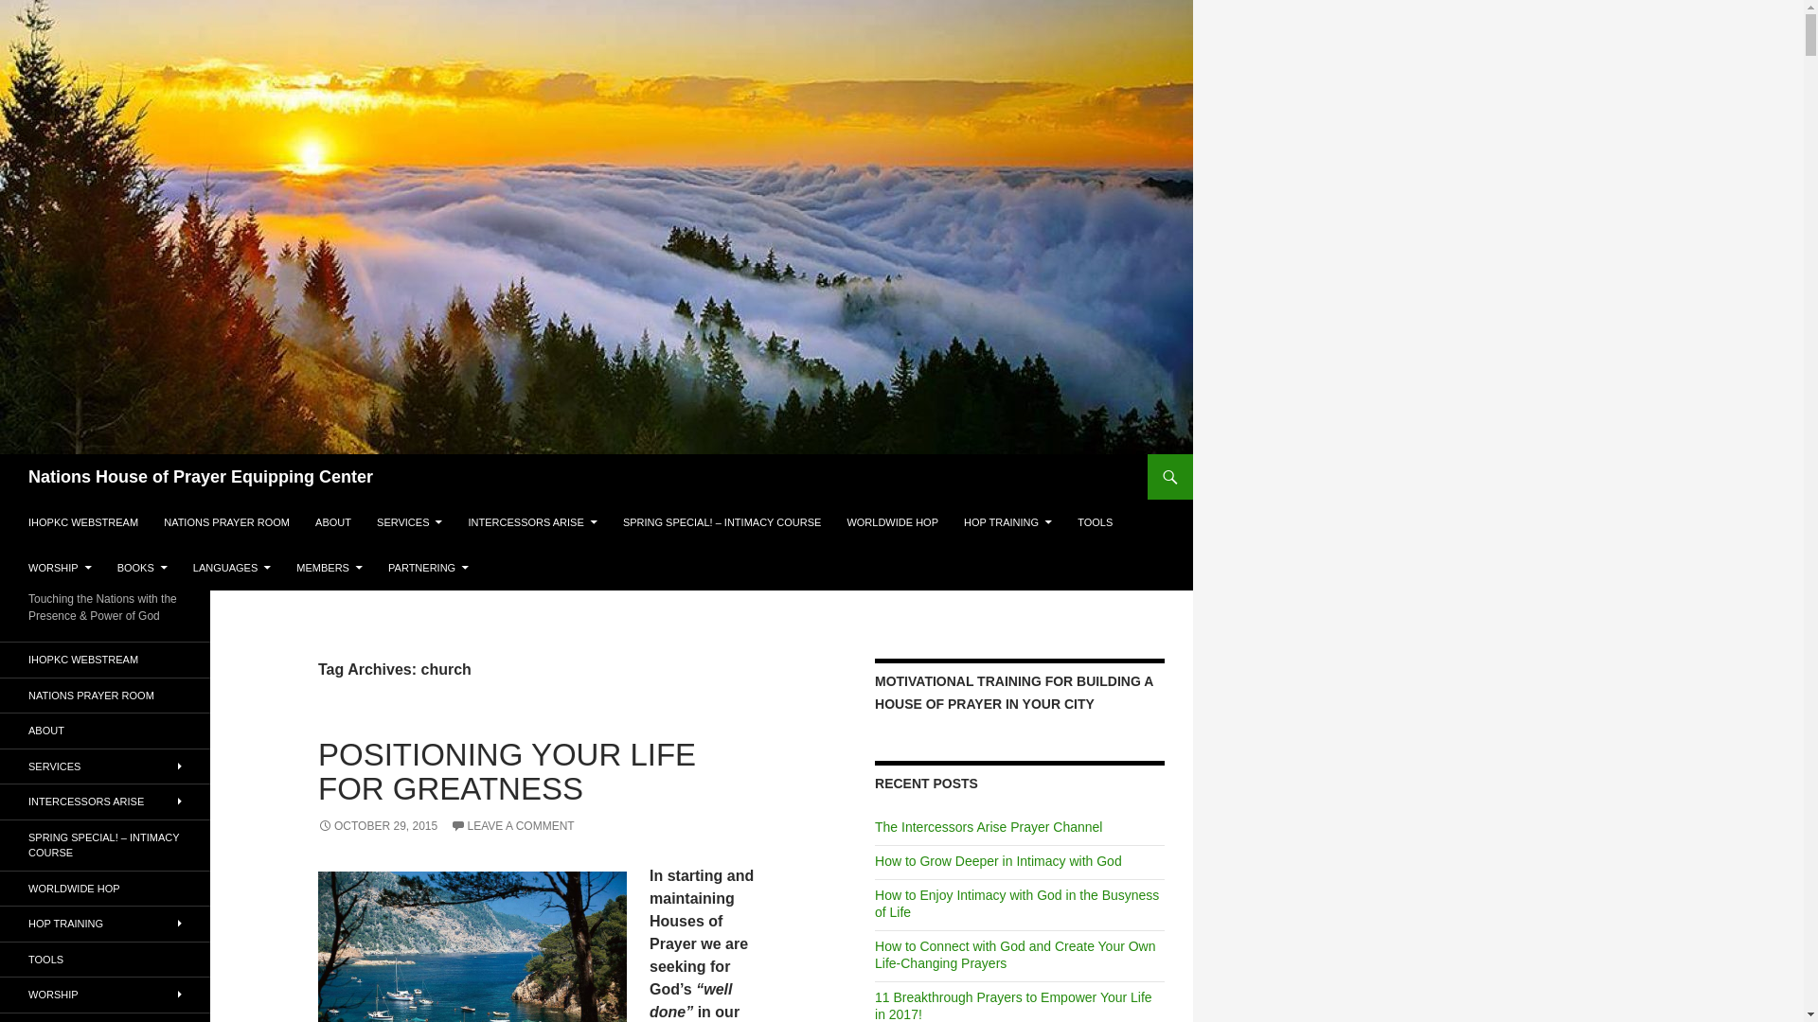 The image size is (1818, 1022). Describe the element at coordinates (201, 477) in the screenshot. I see `Nations House of Prayer Equipping Center` at that location.